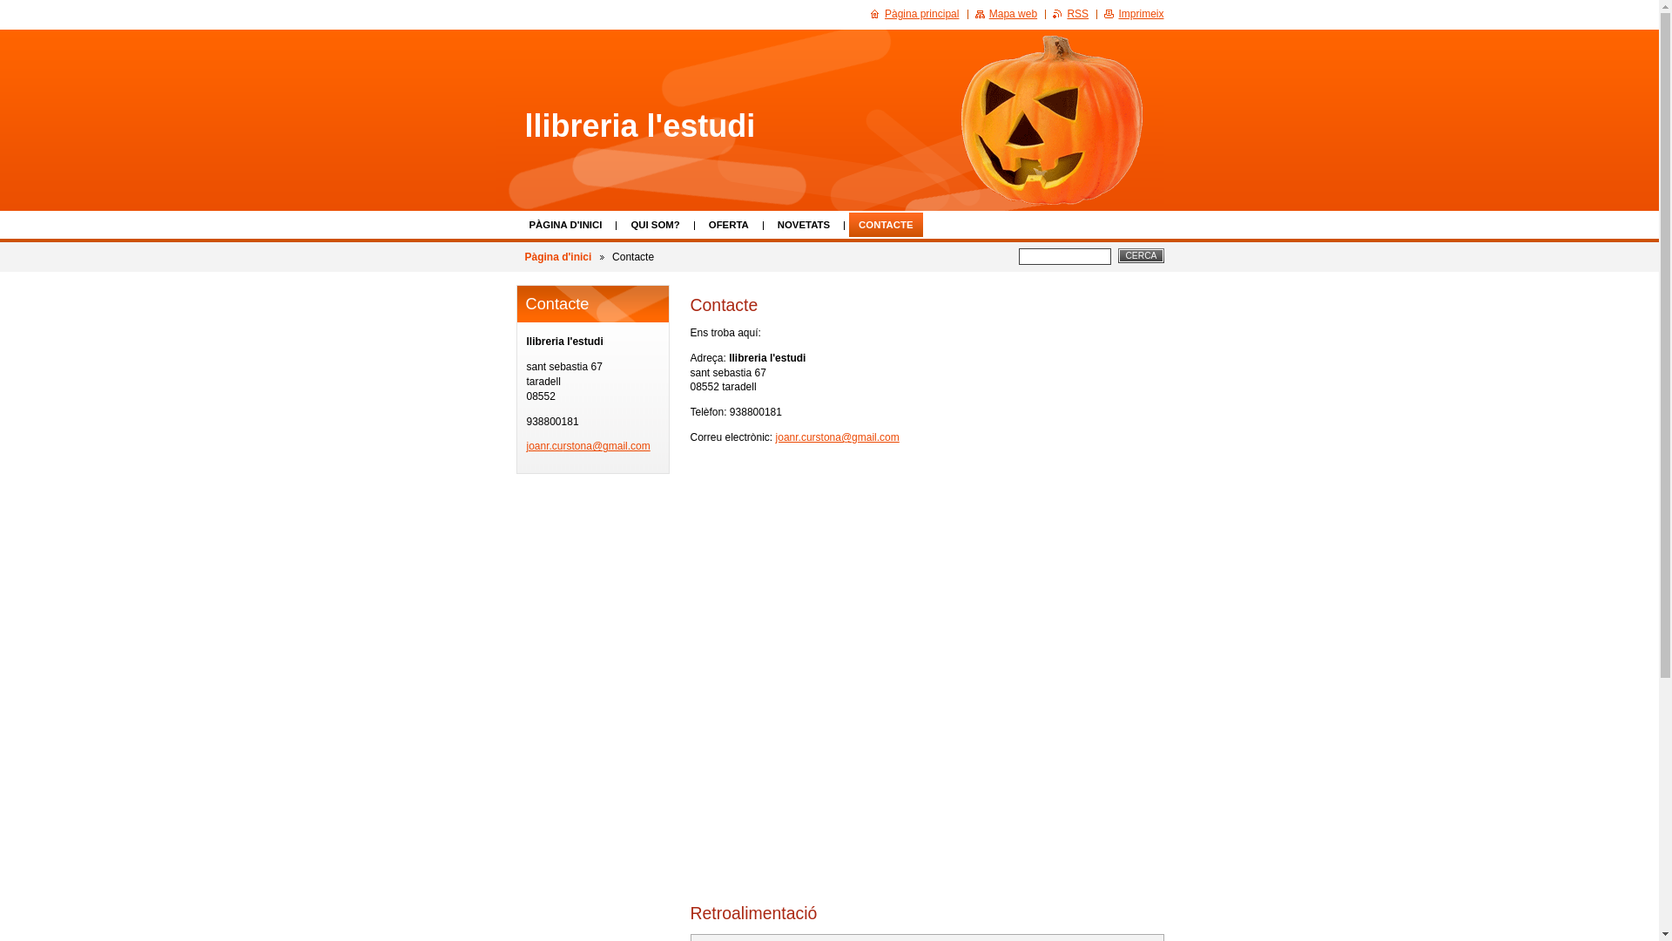 The width and height of the screenshot is (1672, 941). I want to click on Cerca, so click(1141, 256).